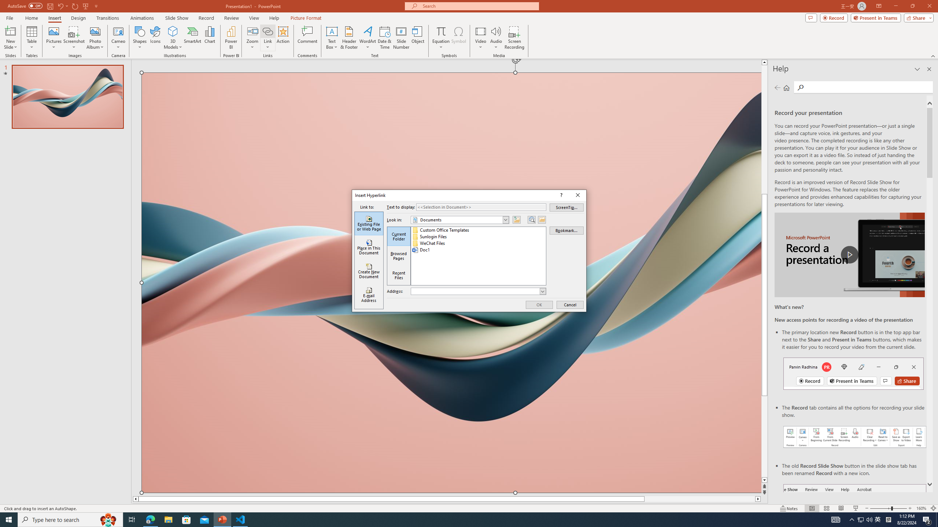 The height and width of the screenshot is (527, 938). Describe the element at coordinates (283, 38) in the screenshot. I see `Action` at that location.